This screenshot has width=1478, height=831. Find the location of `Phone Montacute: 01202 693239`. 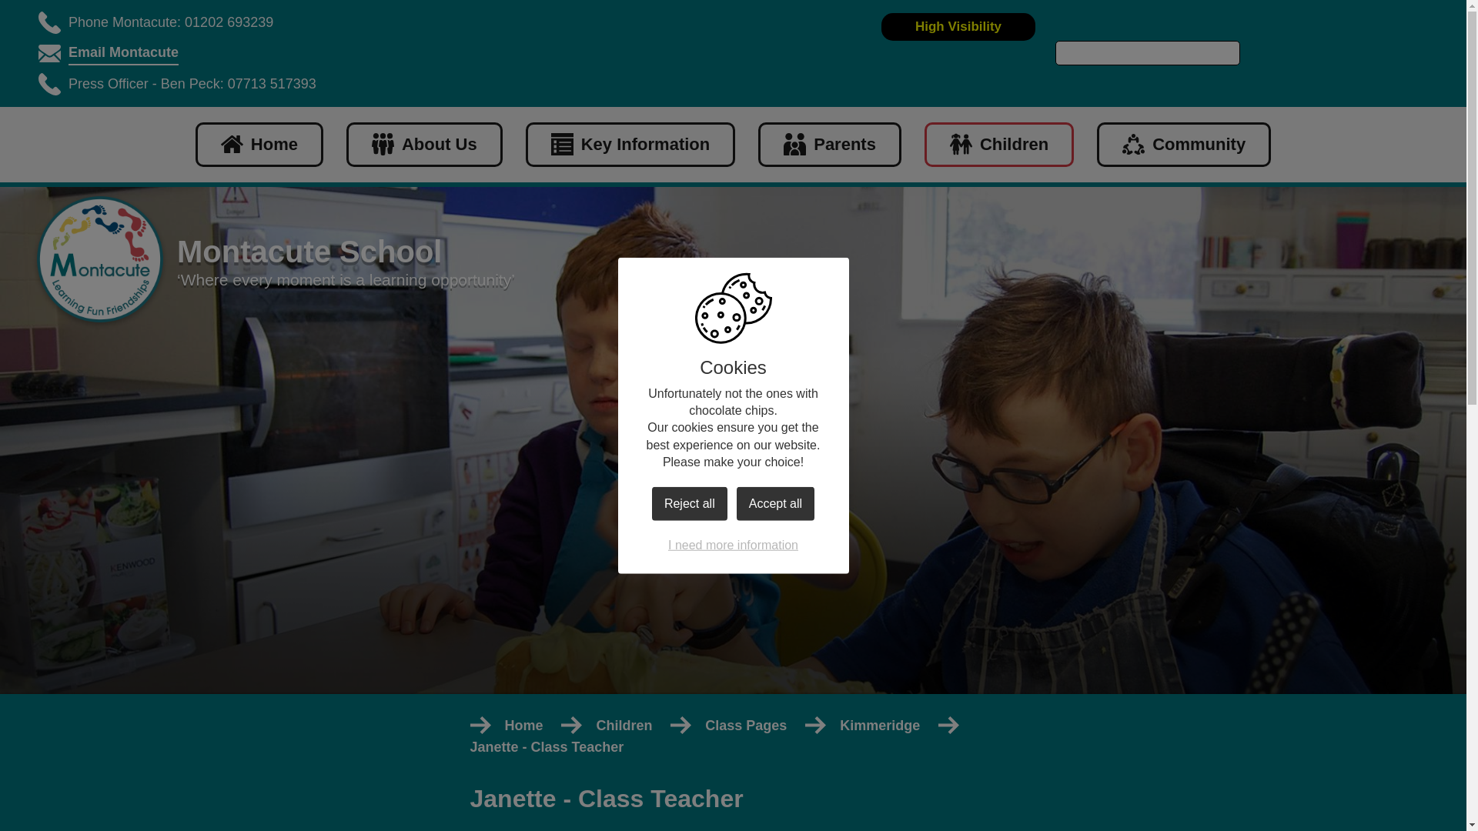

Phone Montacute: 01202 693239 is located at coordinates (171, 23).